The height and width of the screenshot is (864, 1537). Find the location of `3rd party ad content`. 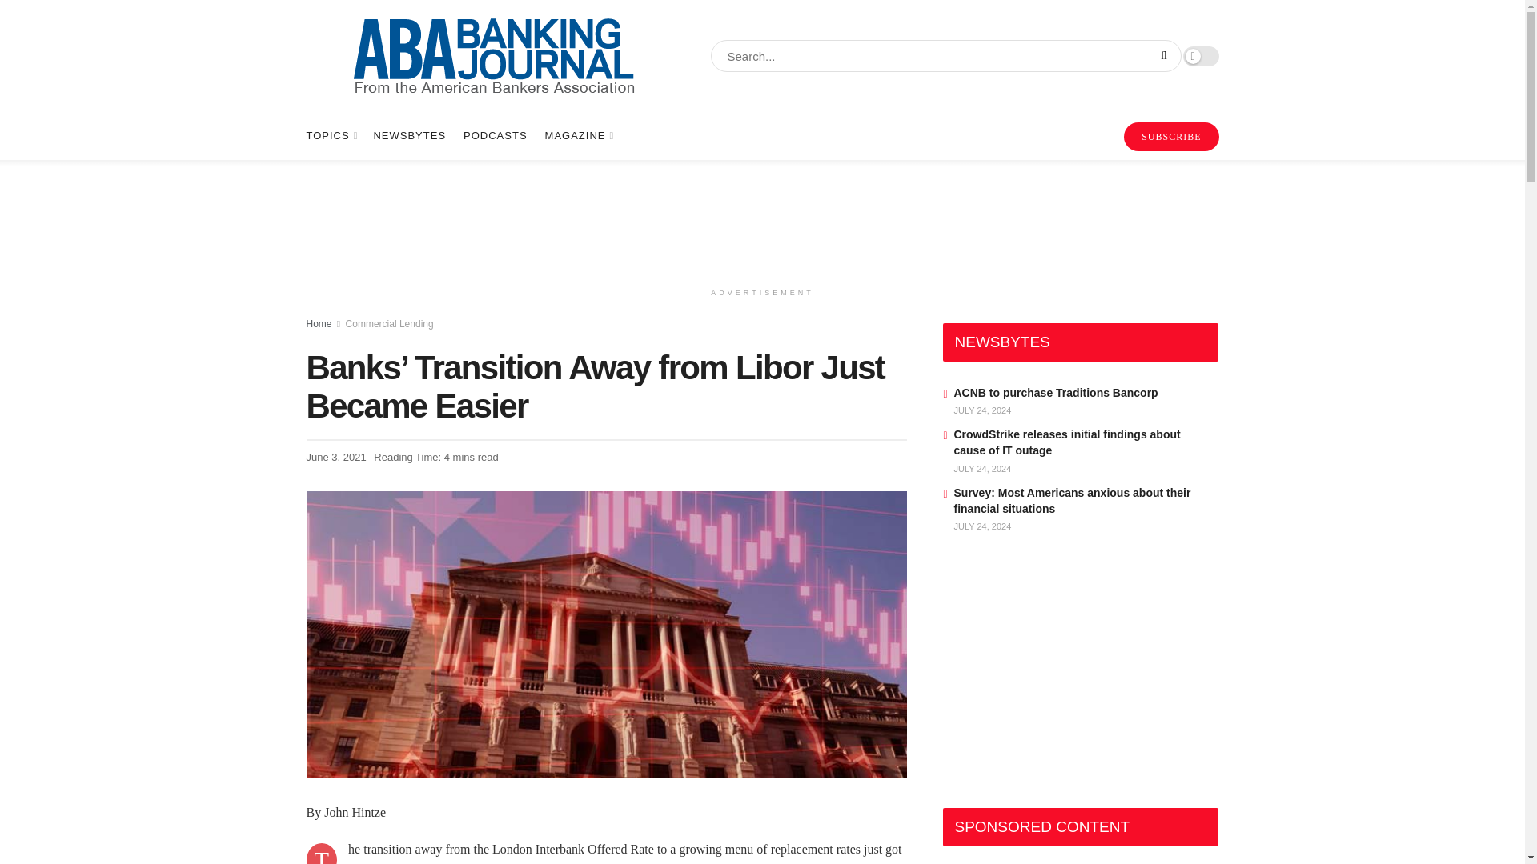

3rd party ad content is located at coordinates (1063, 675).